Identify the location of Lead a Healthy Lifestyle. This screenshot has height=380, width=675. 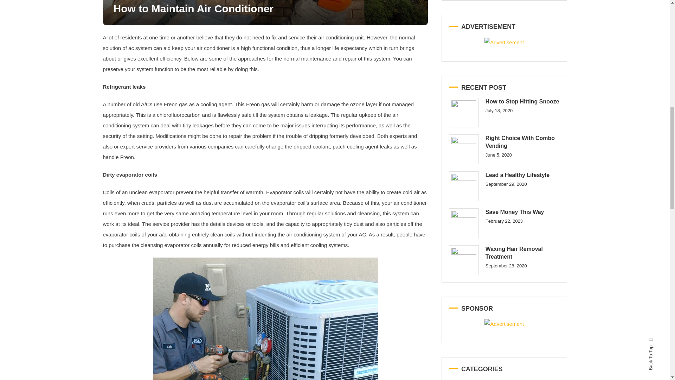
(463, 186).